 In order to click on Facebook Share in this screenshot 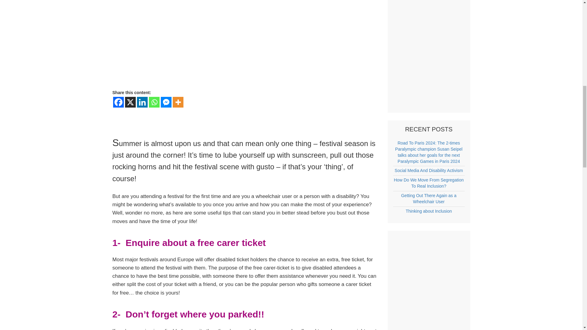, I will do `click(163, 113)`.